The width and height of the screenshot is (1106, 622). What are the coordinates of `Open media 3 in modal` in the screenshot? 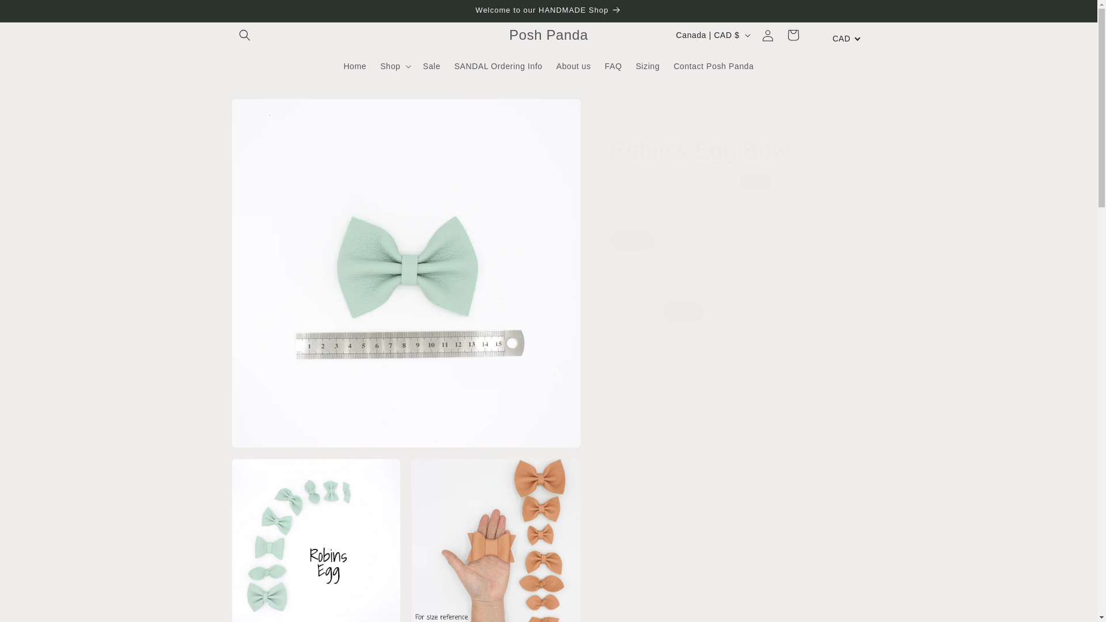 It's located at (496, 540).